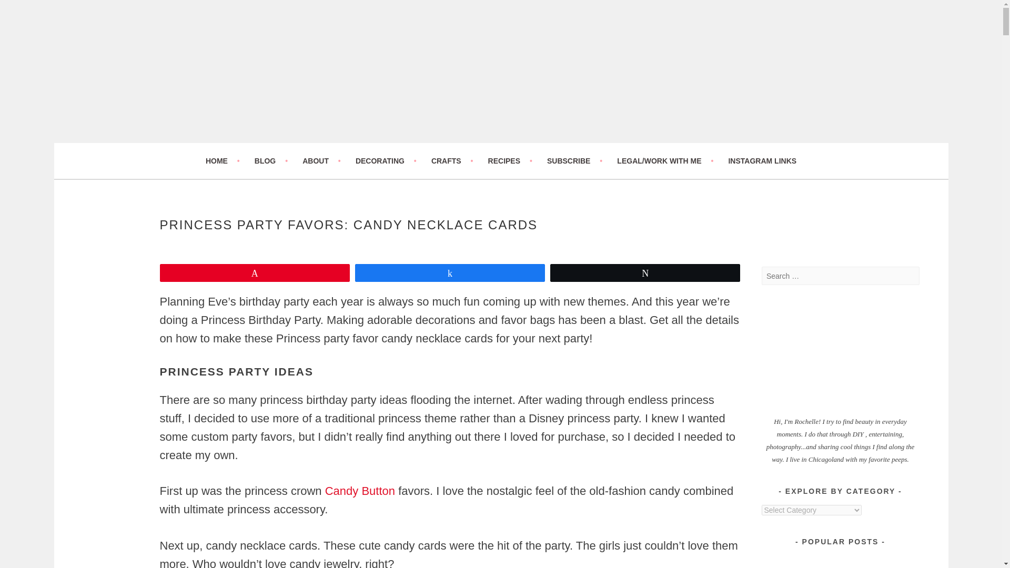 Image resolution: width=1010 pixels, height=568 pixels. What do you see at coordinates (184, 149) in the screenshot?
I see `Five Marigolds` at bounding box center [184, 149].